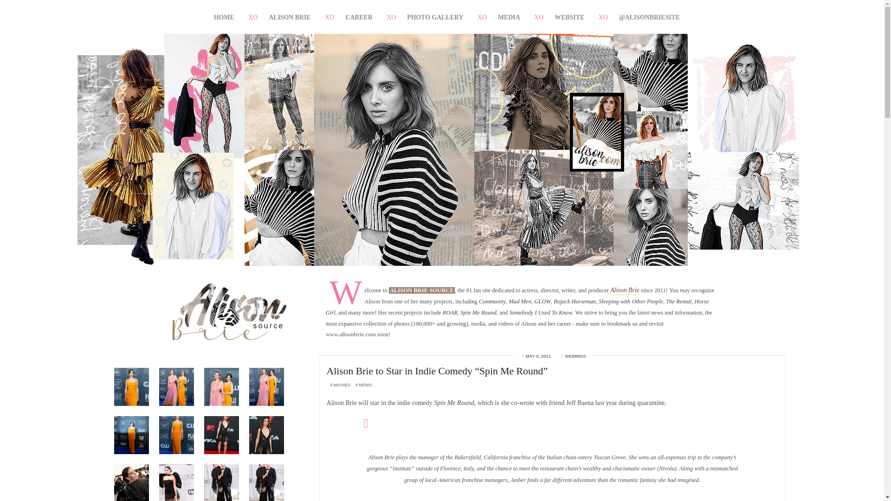 The height and width of the screenshot is (501, 891). Describe the element at coordinates (221, 481) in the screenshot. I see `0010.jpg` at that location.